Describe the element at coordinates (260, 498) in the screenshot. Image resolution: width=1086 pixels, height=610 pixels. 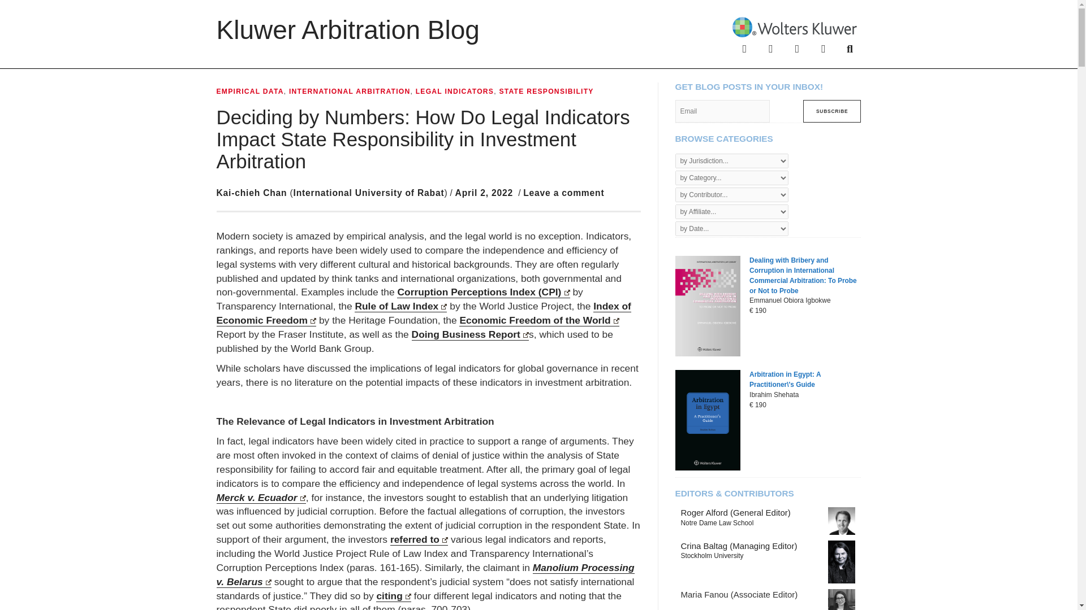
I see `Merck v. Ecuador` at that location.